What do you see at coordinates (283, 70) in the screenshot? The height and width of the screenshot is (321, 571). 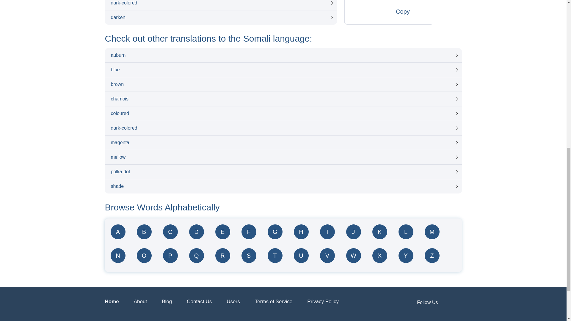 I see `blue` at bounding box center [283, 70].